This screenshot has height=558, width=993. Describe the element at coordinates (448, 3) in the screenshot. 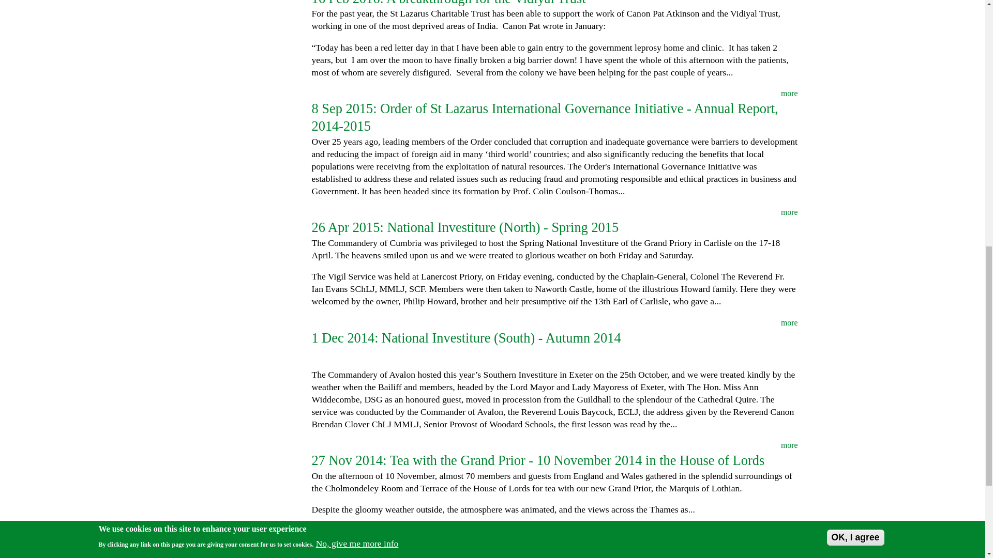

I see `16 Feb 2016: A breakthrough for the Vidiyal Trust` at that location.